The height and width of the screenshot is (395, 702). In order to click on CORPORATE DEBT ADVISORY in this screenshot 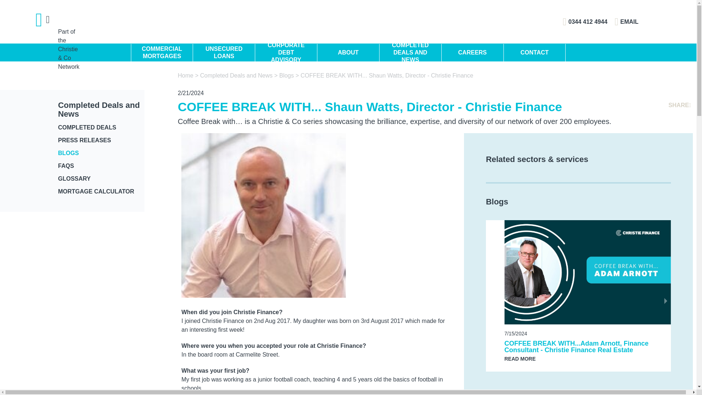, I will do `click(286, 53)`.